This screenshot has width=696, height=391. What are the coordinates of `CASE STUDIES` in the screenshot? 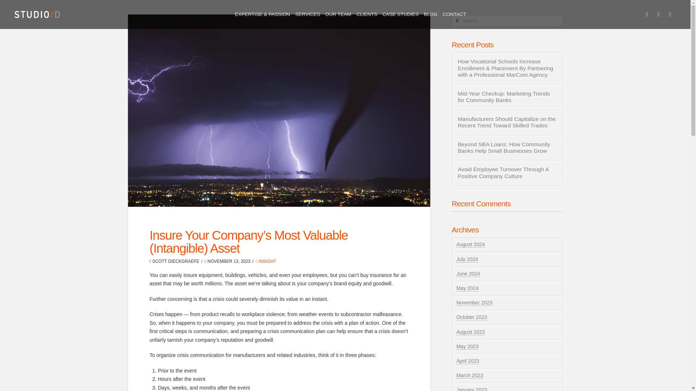 It's located at (400, 14).